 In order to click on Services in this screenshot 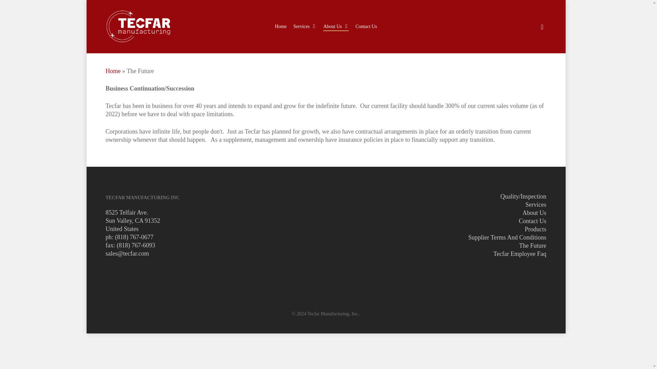, I will do `click(305, 27)`.